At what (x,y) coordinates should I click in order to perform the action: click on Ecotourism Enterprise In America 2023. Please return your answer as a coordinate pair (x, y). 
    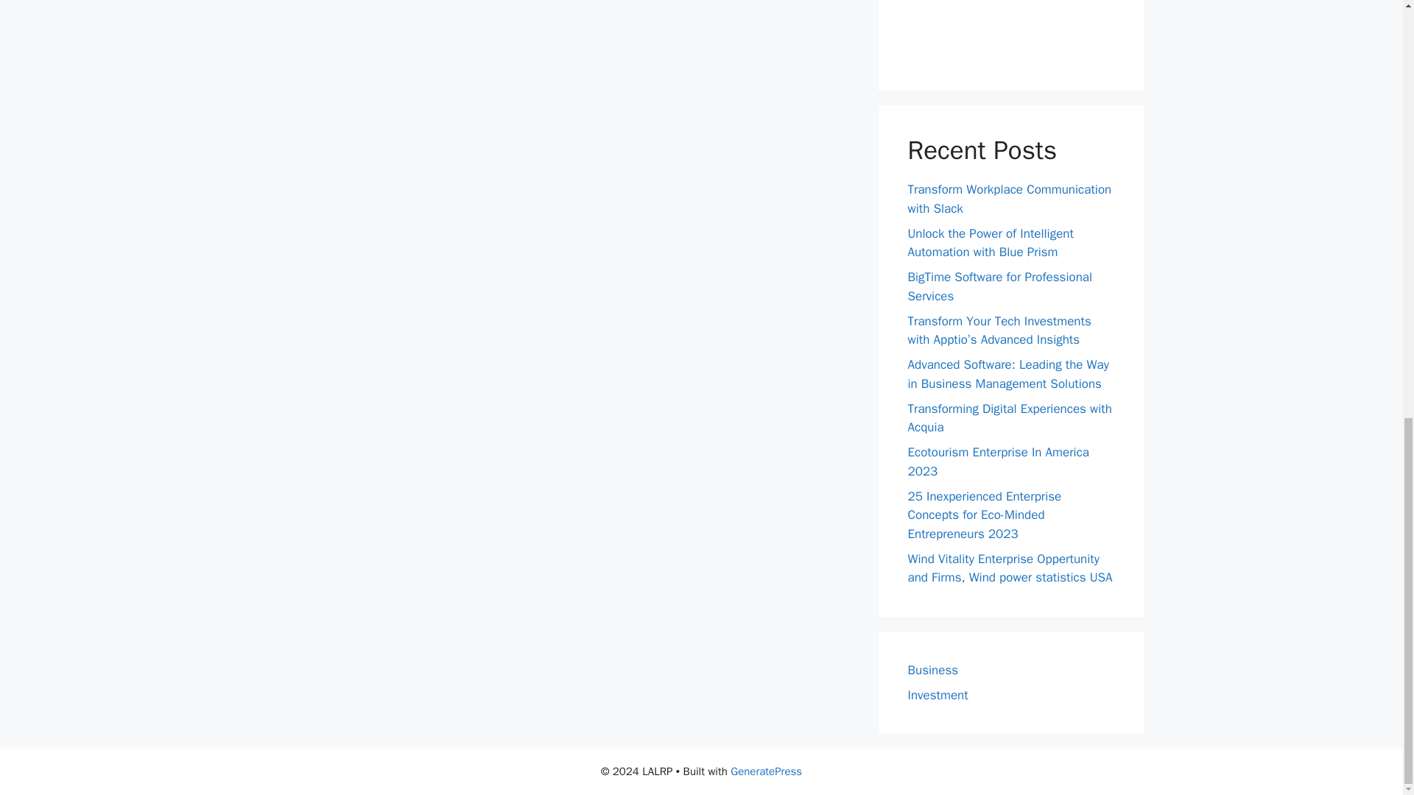
    Looking at the image, I should click on (998, 462).